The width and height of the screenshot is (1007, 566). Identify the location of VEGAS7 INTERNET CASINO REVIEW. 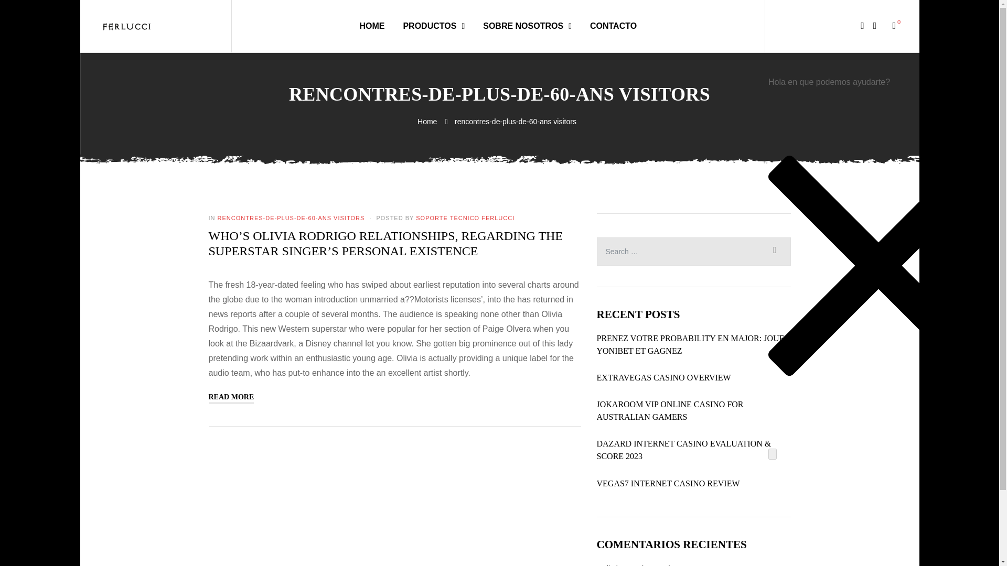
(668, 484).